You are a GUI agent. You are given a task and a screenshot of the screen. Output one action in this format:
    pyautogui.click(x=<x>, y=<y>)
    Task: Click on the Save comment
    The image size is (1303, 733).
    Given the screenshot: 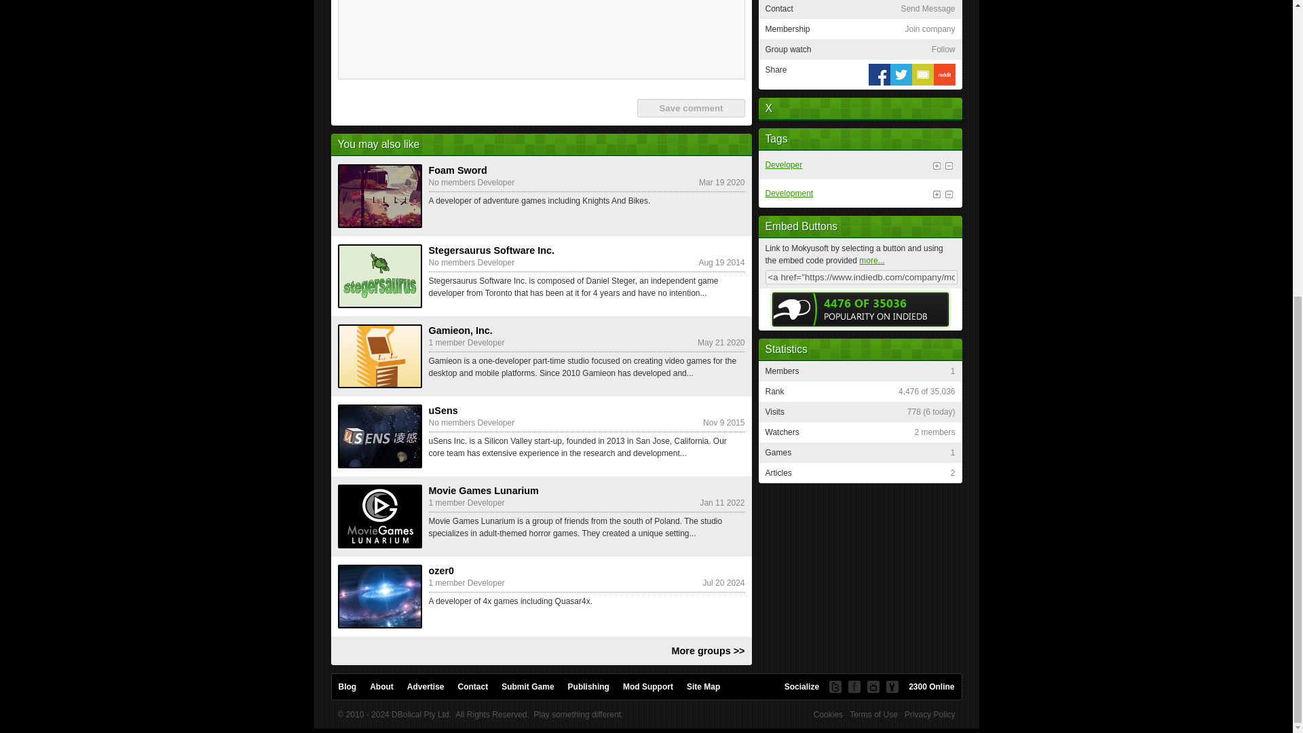 What is the action you would take?
    pyautogui.click(x=690, y=107)
    